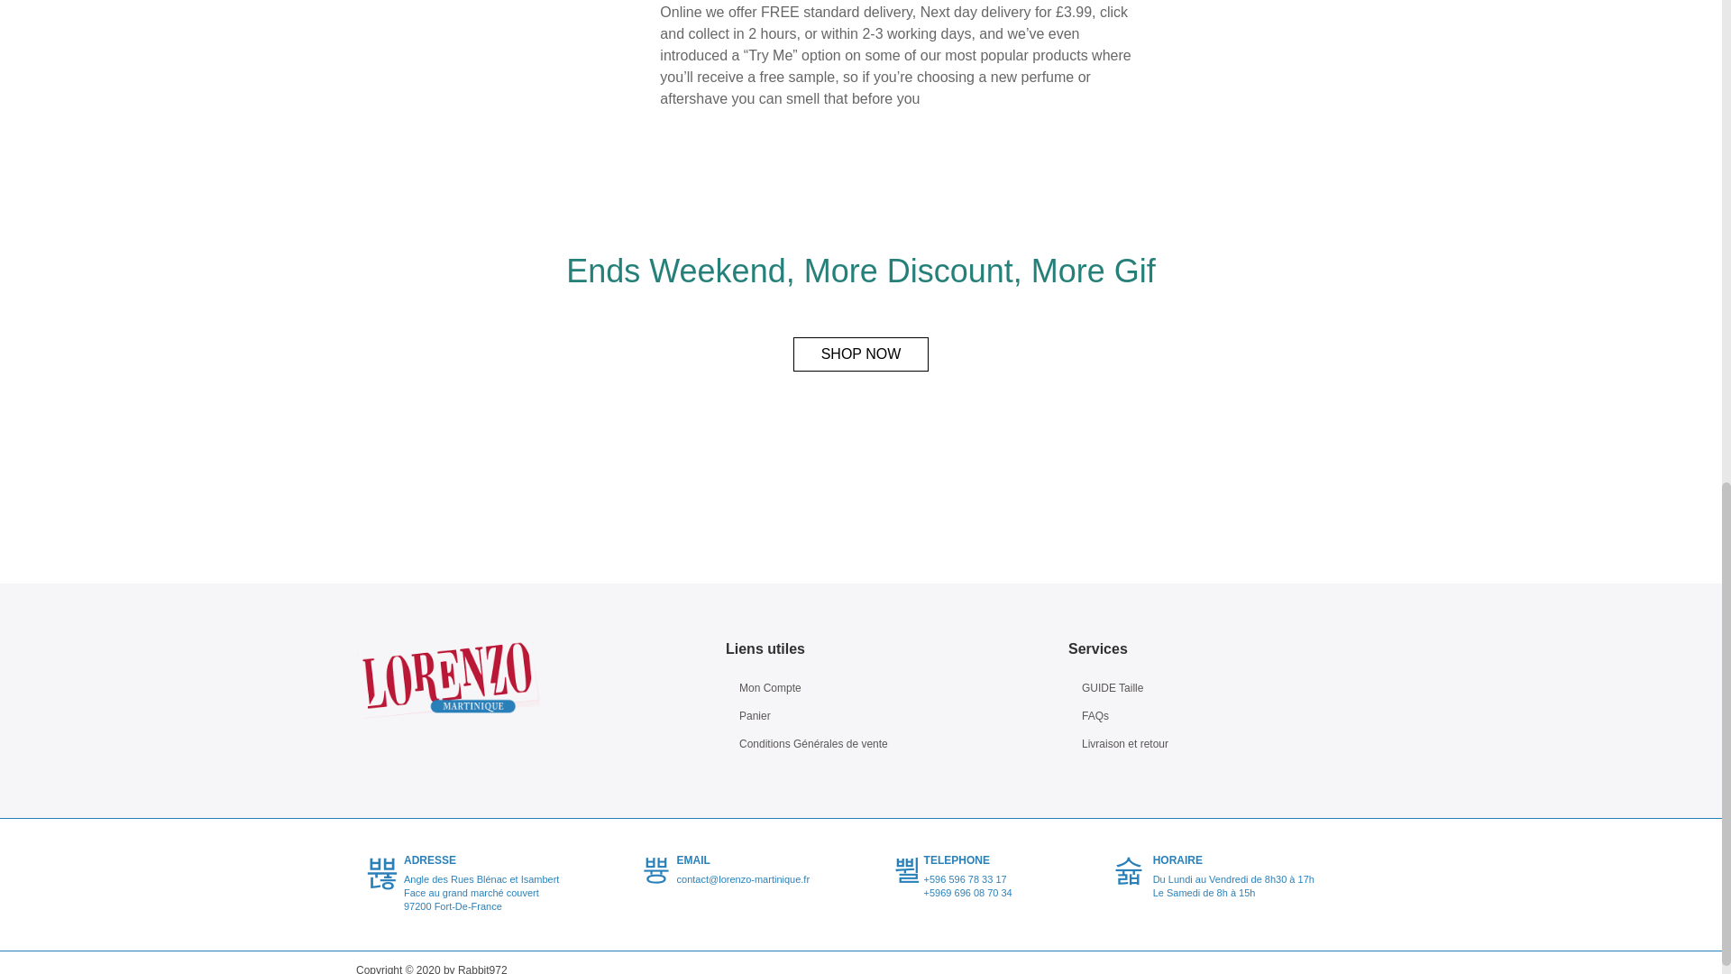 The image size is (1731, 974). What do you see at coordinates (874, 716) in the screenshot?
I see `Panier` at bounding box center [874, 716].